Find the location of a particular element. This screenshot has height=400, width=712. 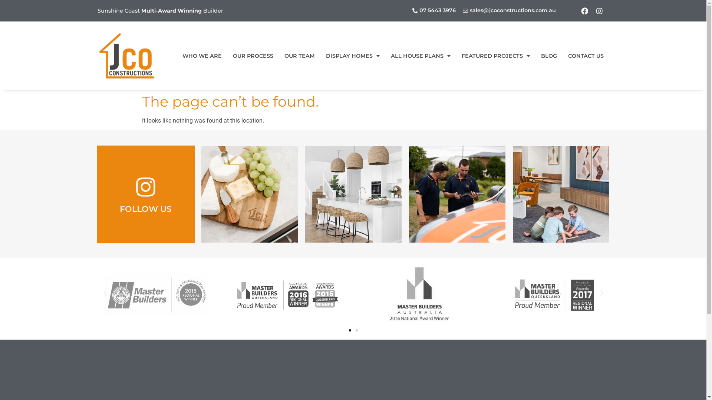

OUR PROCESS is located at coordinates (253, 56).